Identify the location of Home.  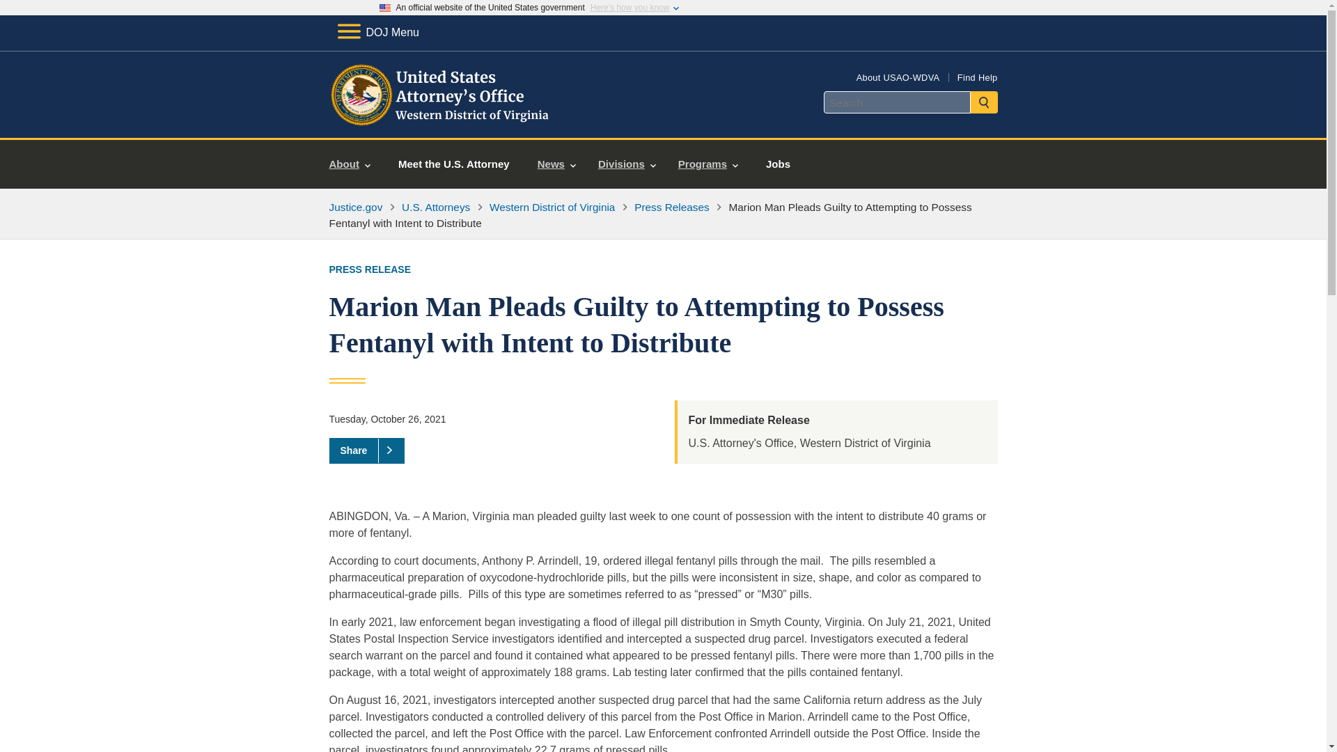
(441, 121).